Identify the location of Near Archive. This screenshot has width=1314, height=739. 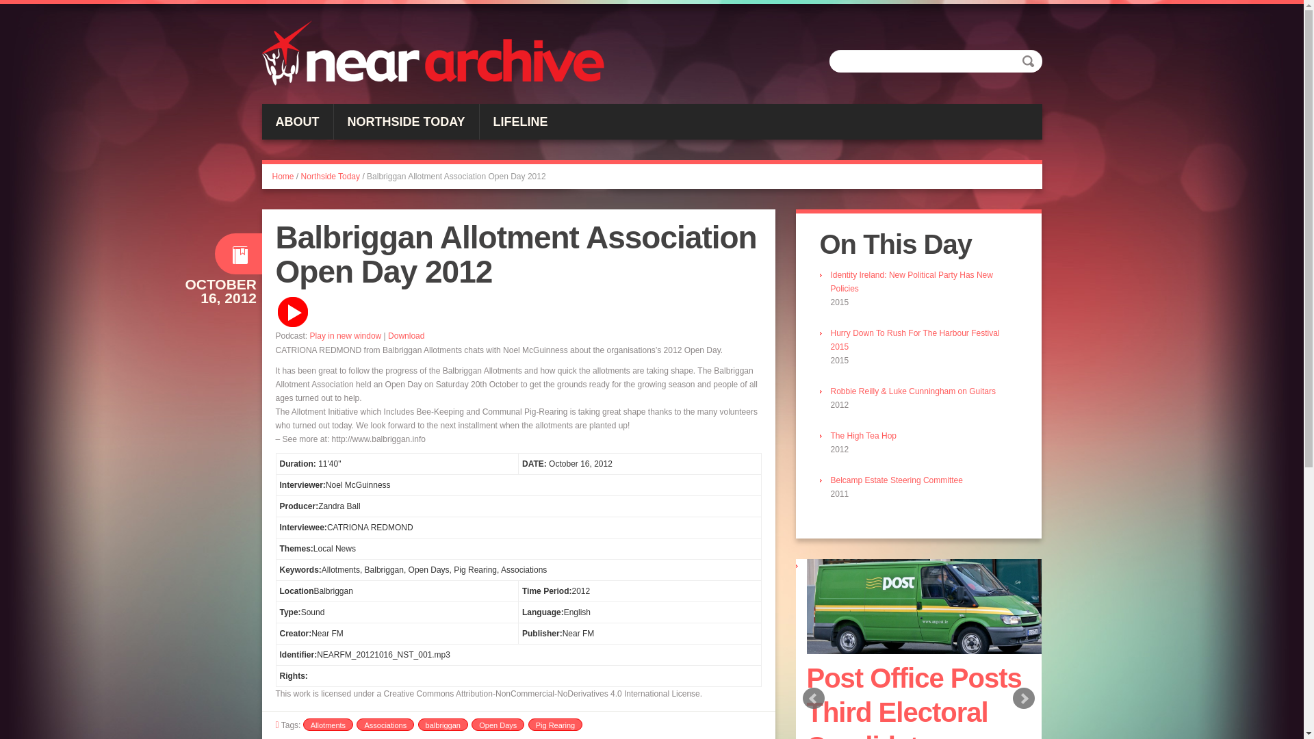
(433, 53).